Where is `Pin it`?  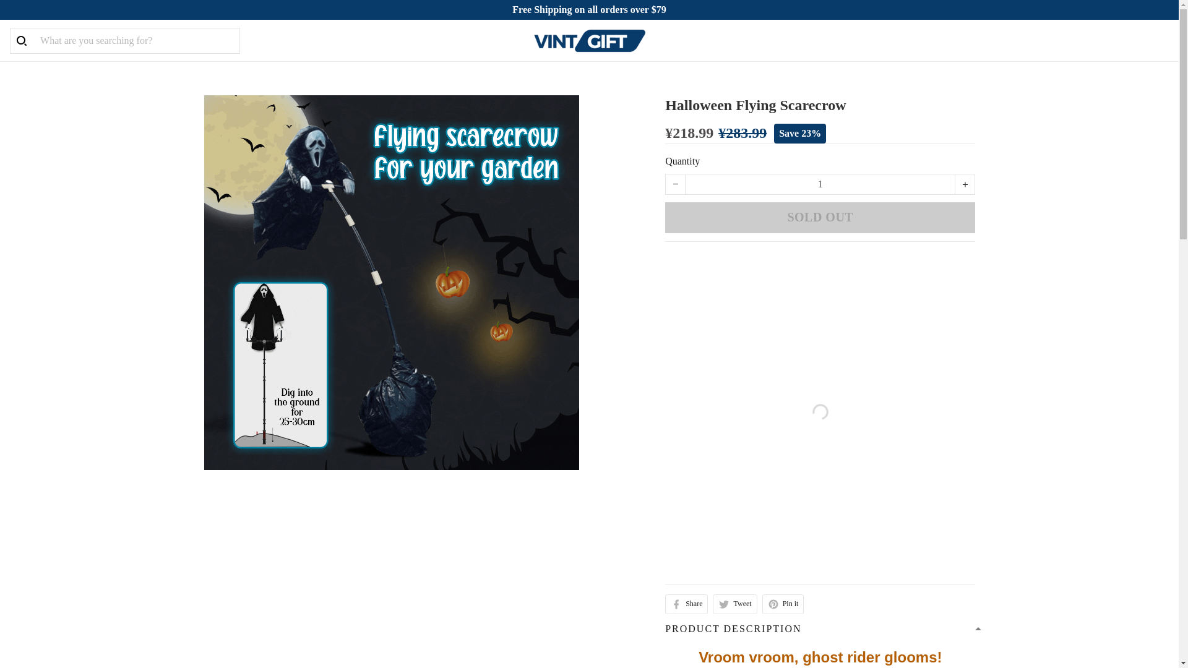 Pin it is located at coordinates (783, 604).